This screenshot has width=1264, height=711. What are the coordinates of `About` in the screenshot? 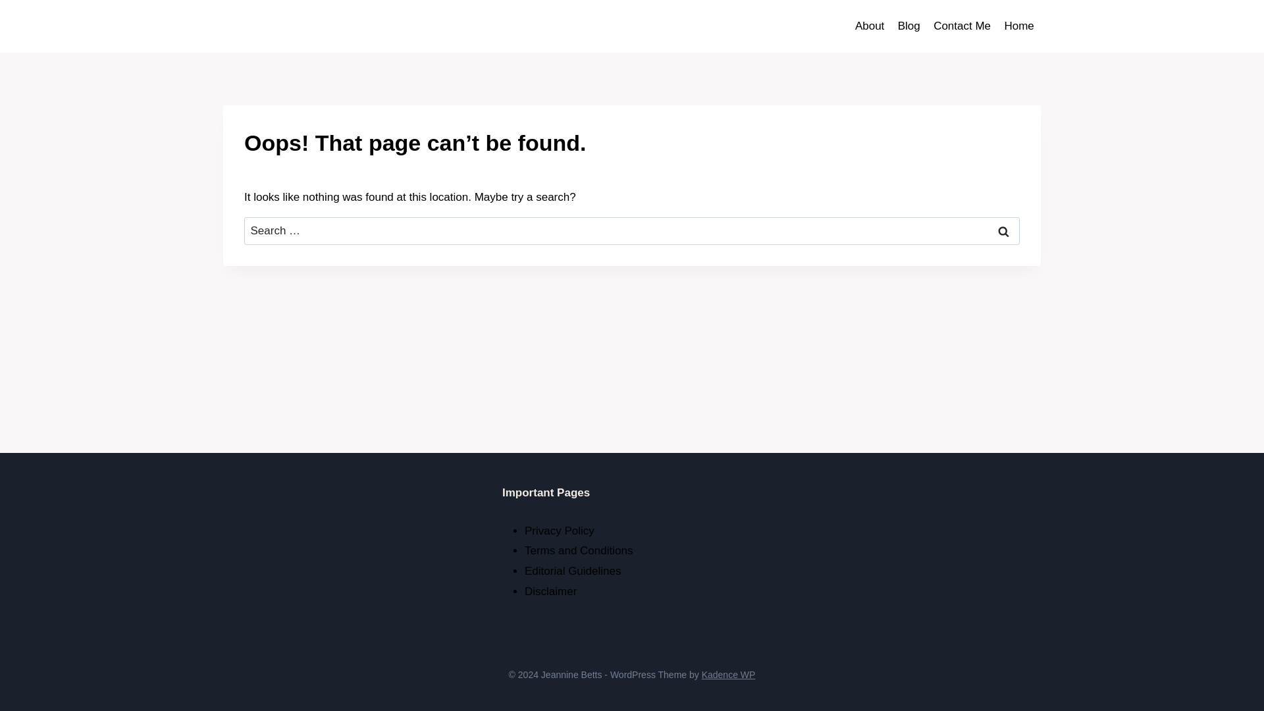 It's located at (869, 26).